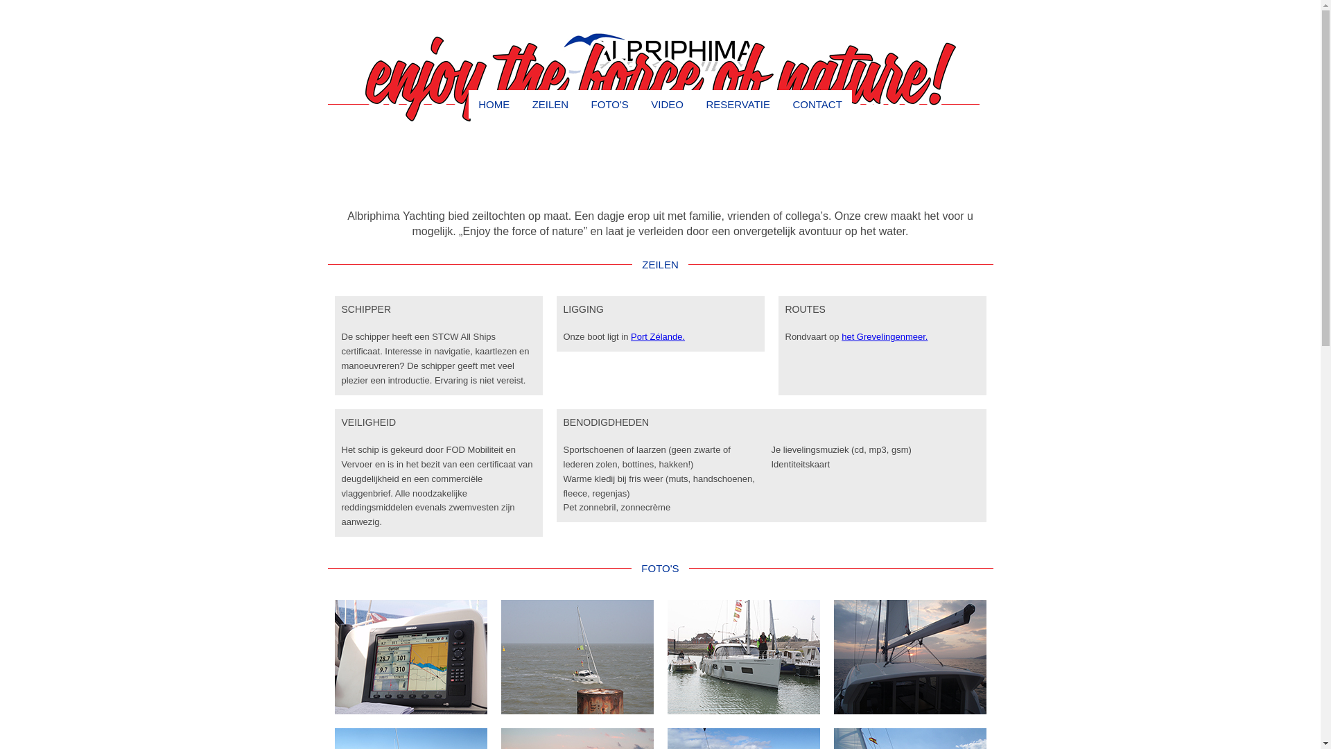 The image size is (1331, 749). Describe the element at coordinates (817, 104) in the screenshot. I see `CONTACT` at that location.